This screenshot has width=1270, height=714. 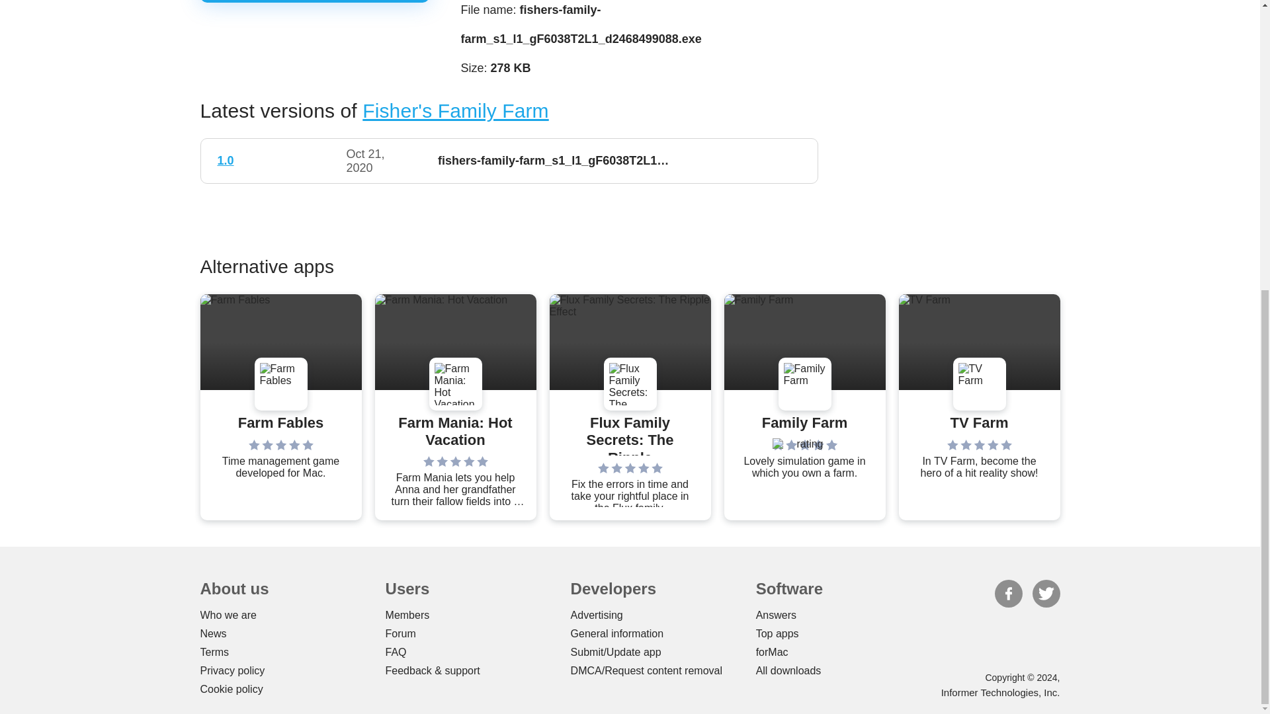 I want to click on Family Farm, so click(x=805, y=423).